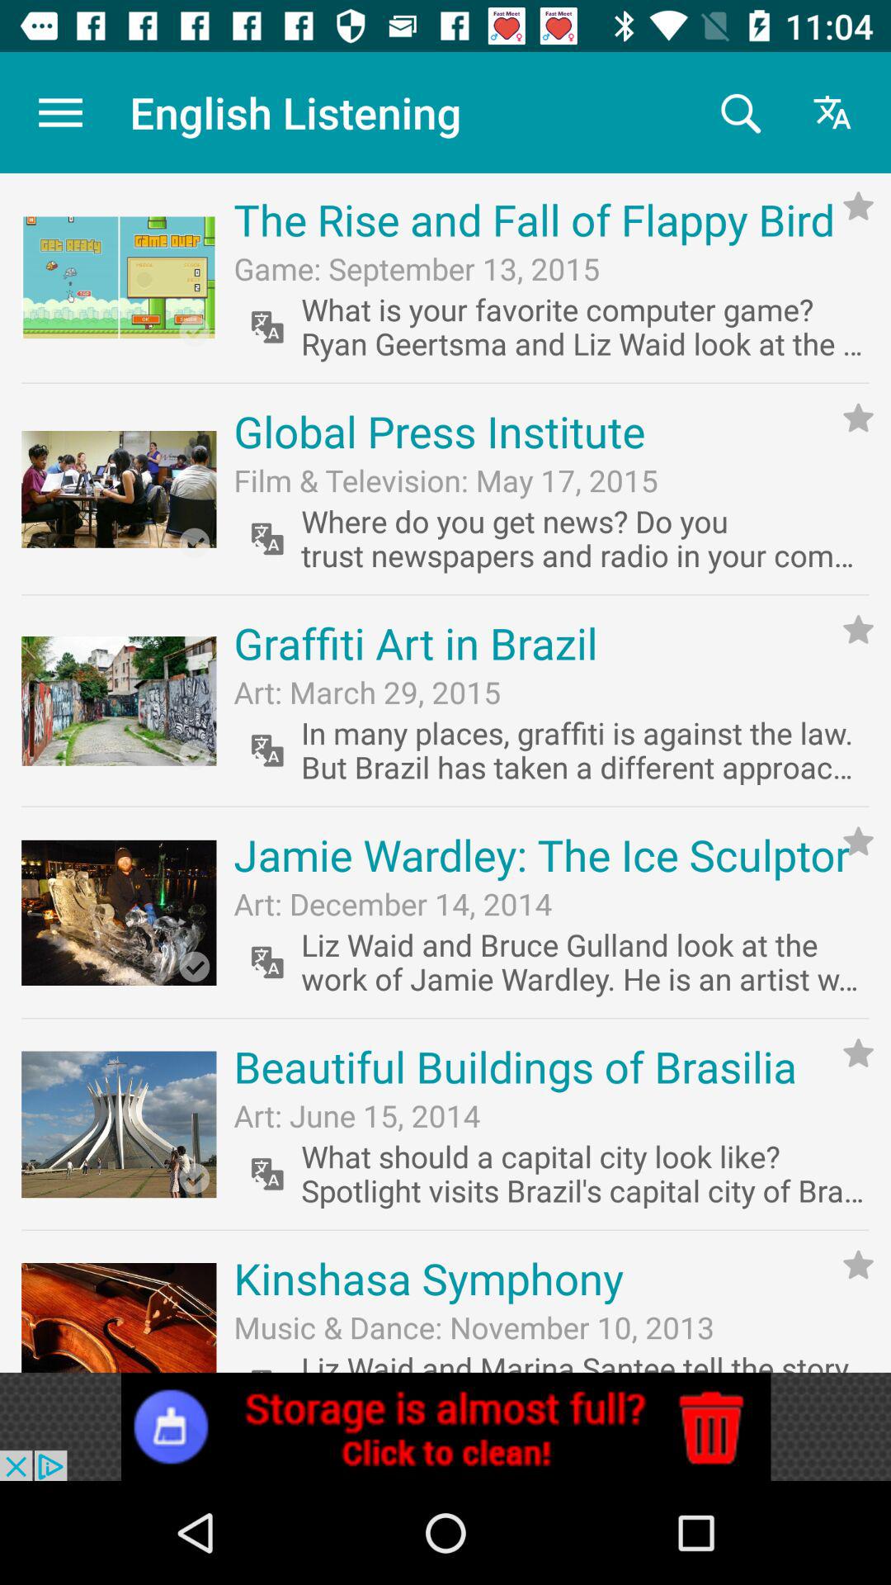 This screenshot has width=891, height=1585. I want to click on open menu, so click(61, 112).